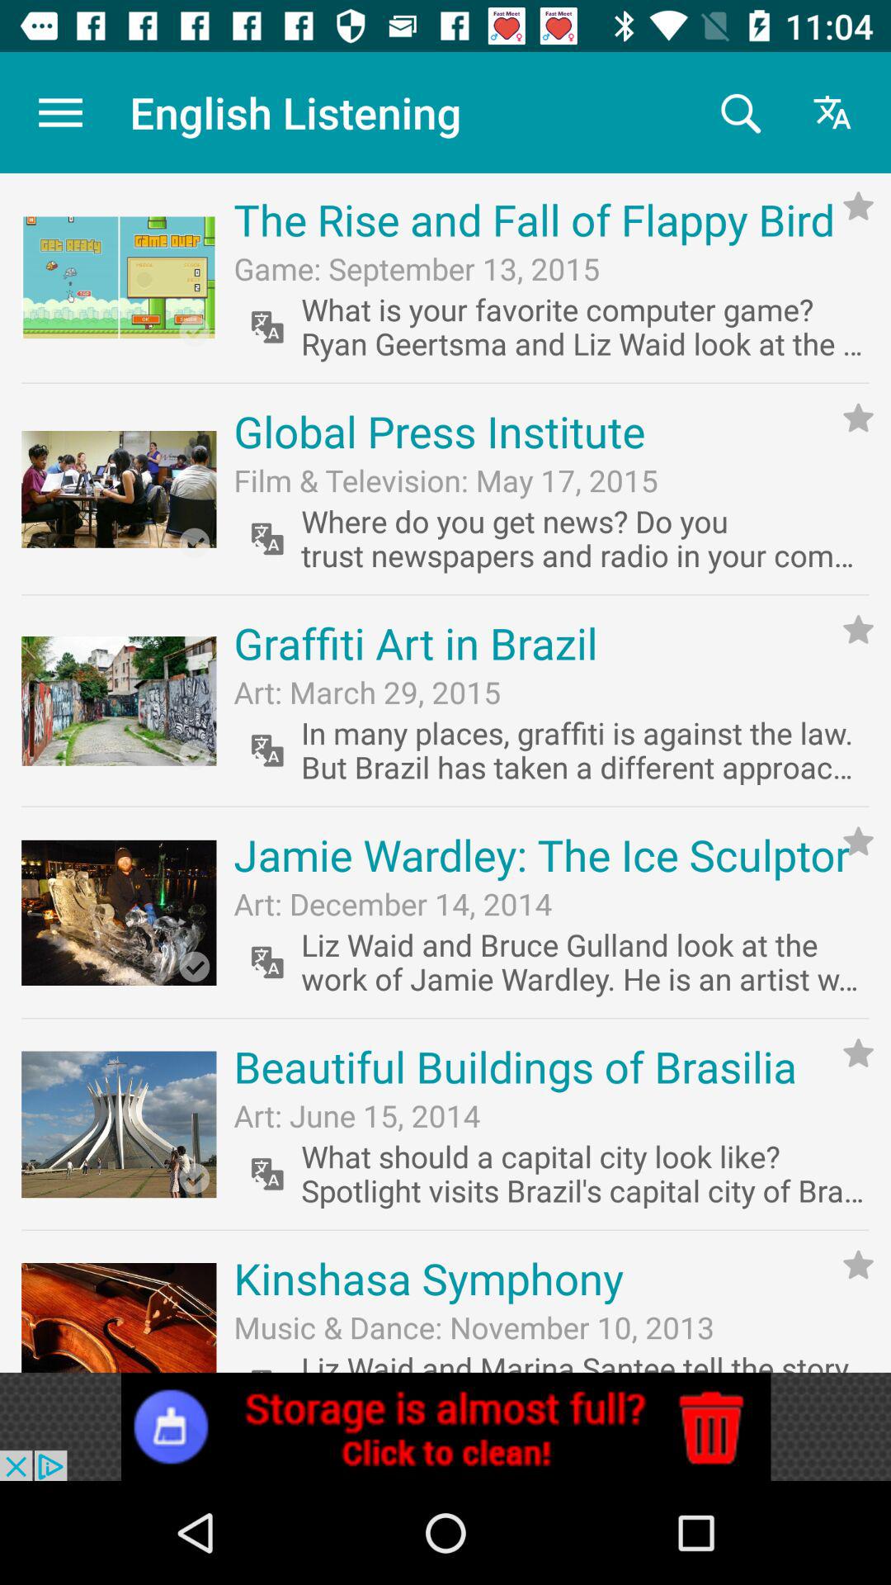 This screenshot has width=891, height=1585. I want to click on open menu, so click(61, 112).